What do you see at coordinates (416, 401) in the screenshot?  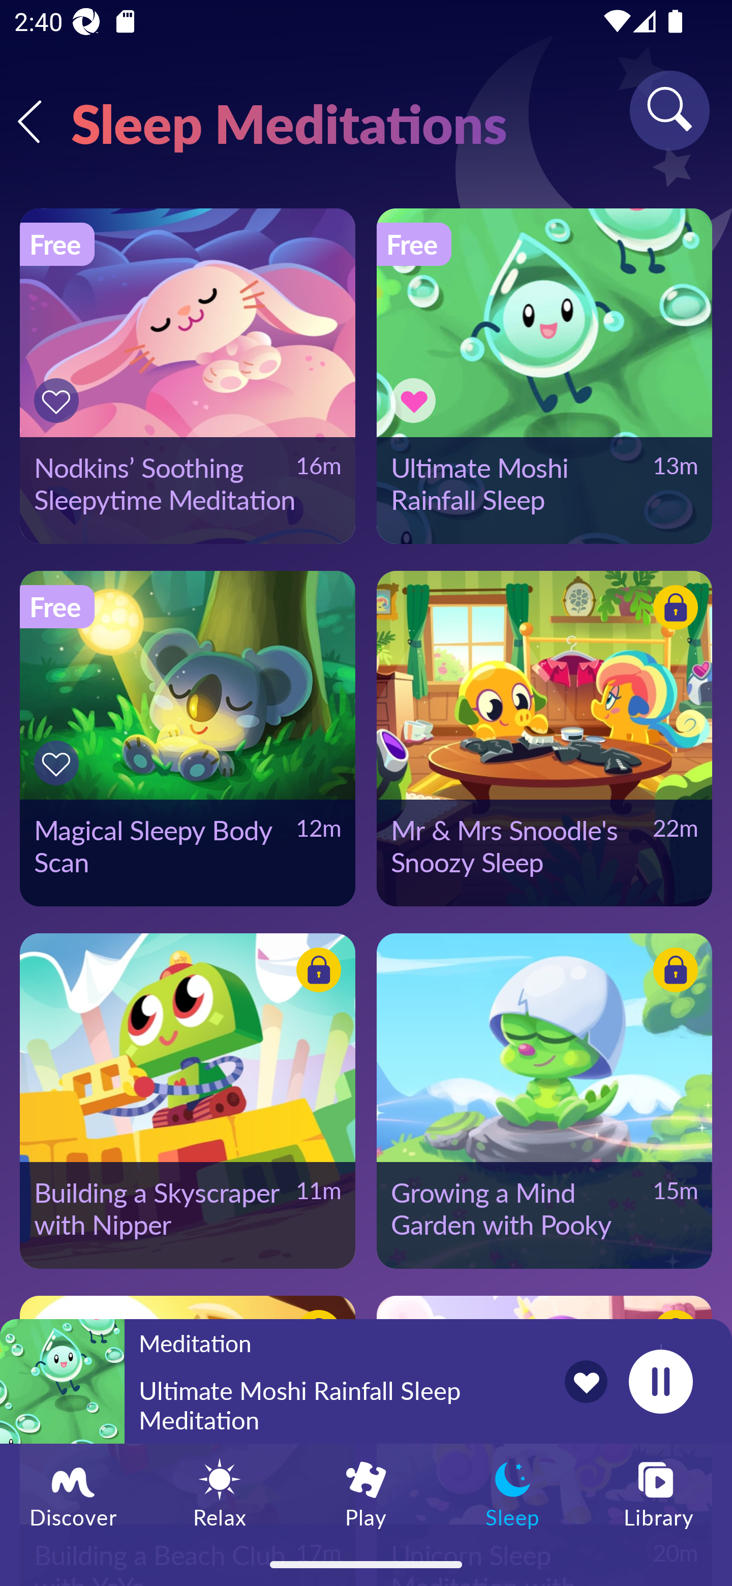 I see `Button` at bounding box center [416, 401].